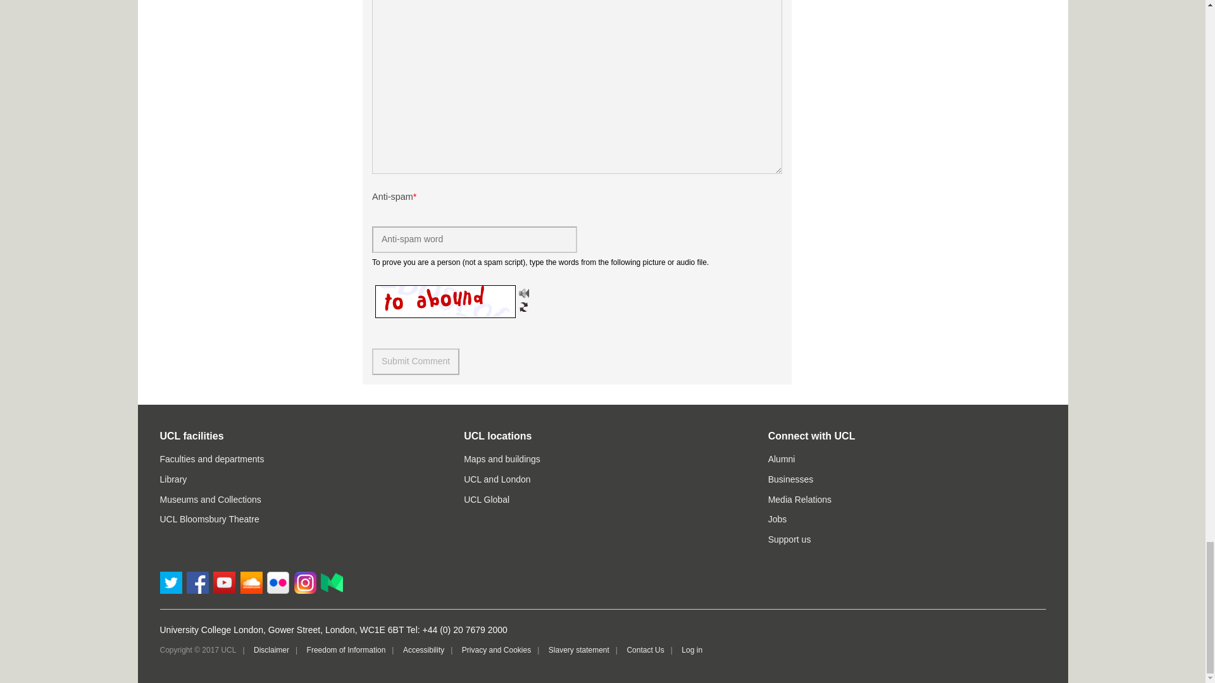 The width and height of the screenshot is (1215, 683). Describe the element at coordinates (415, 361) in the screenshot. I see `Submit Comment` at that location.